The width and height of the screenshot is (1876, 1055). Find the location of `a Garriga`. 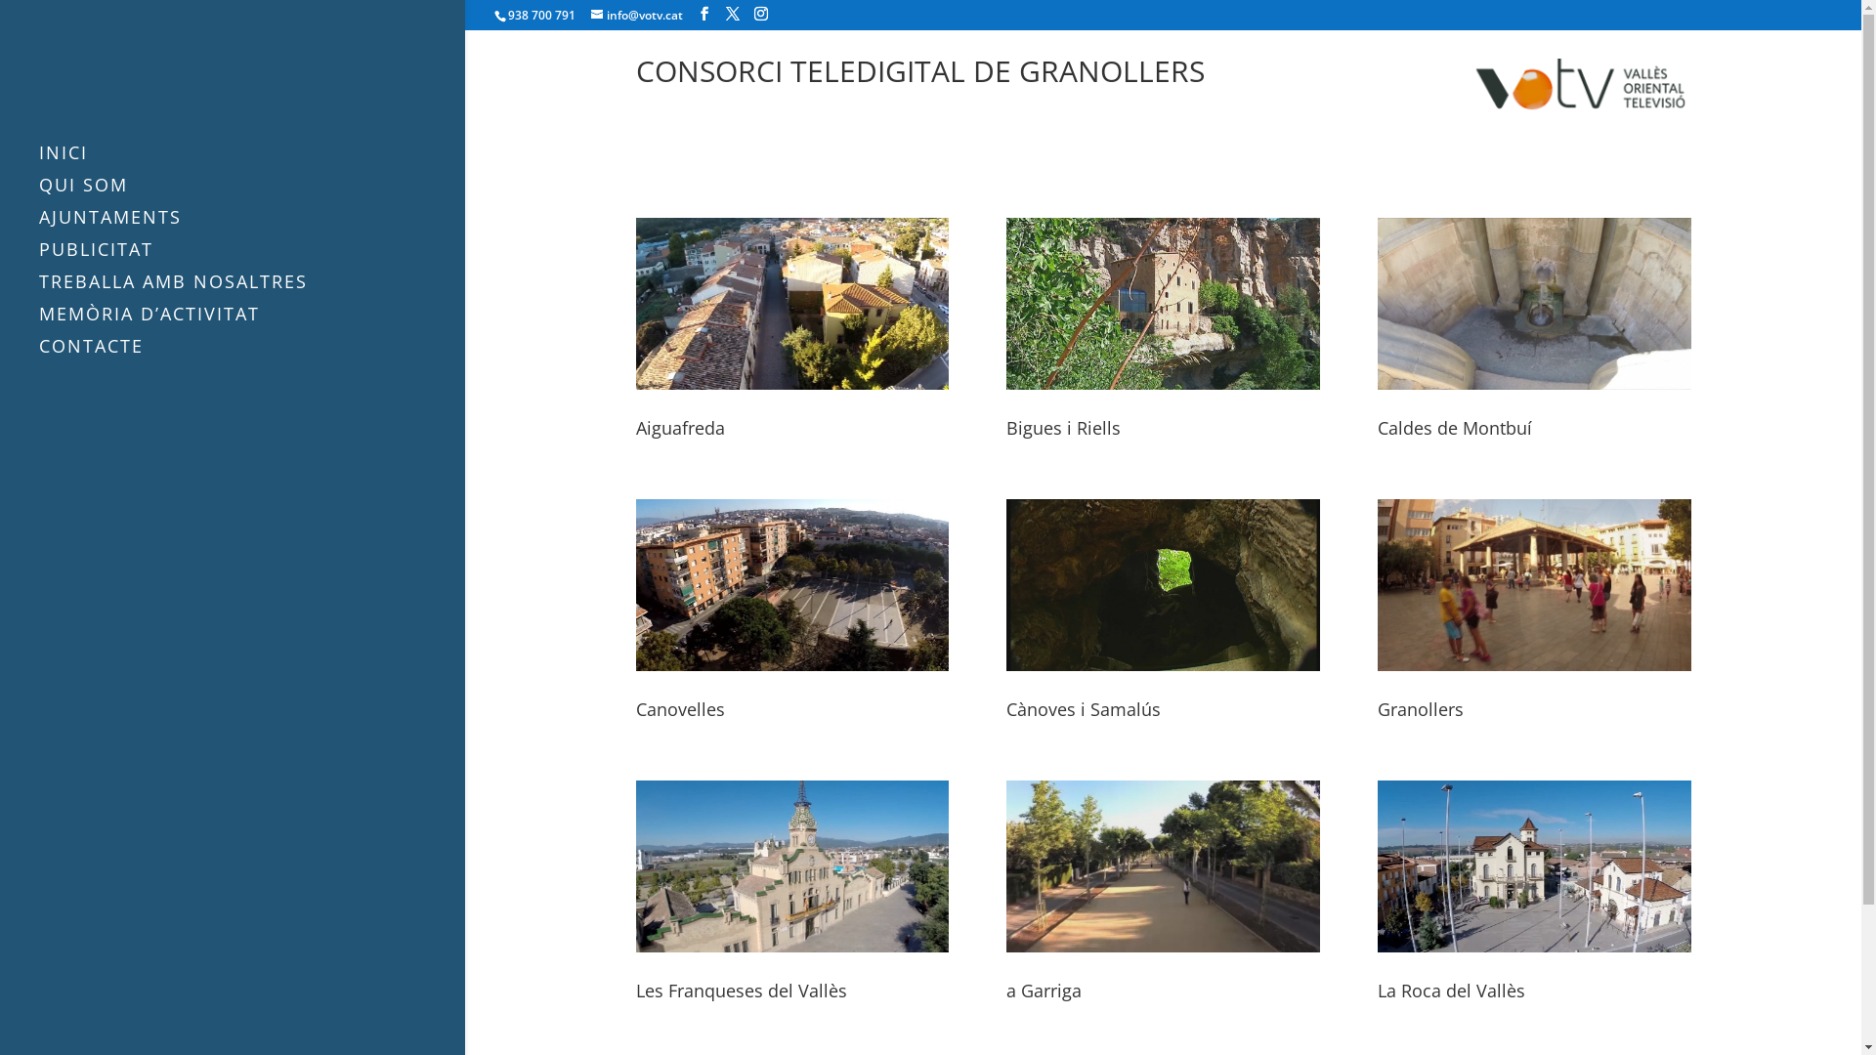

a Garriga is located at coordinates (1044, 991).